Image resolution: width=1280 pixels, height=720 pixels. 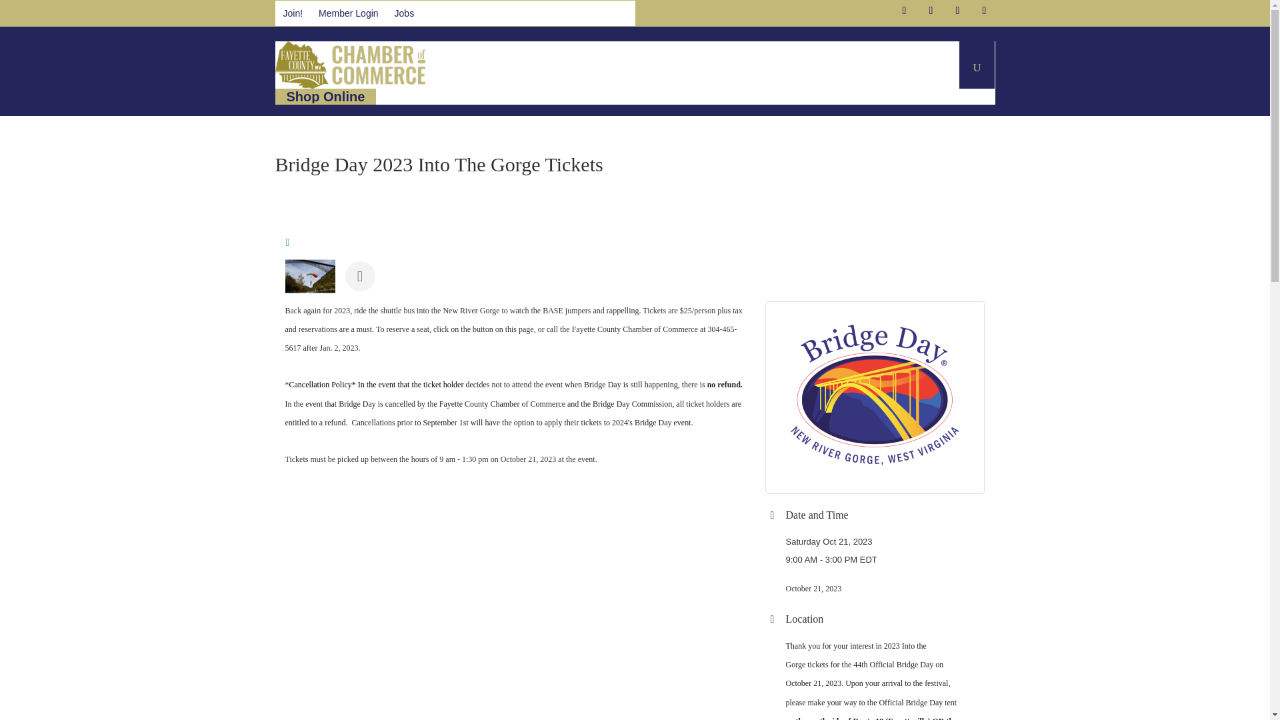 I want to click on Twitter, so click(x=931, y=11).